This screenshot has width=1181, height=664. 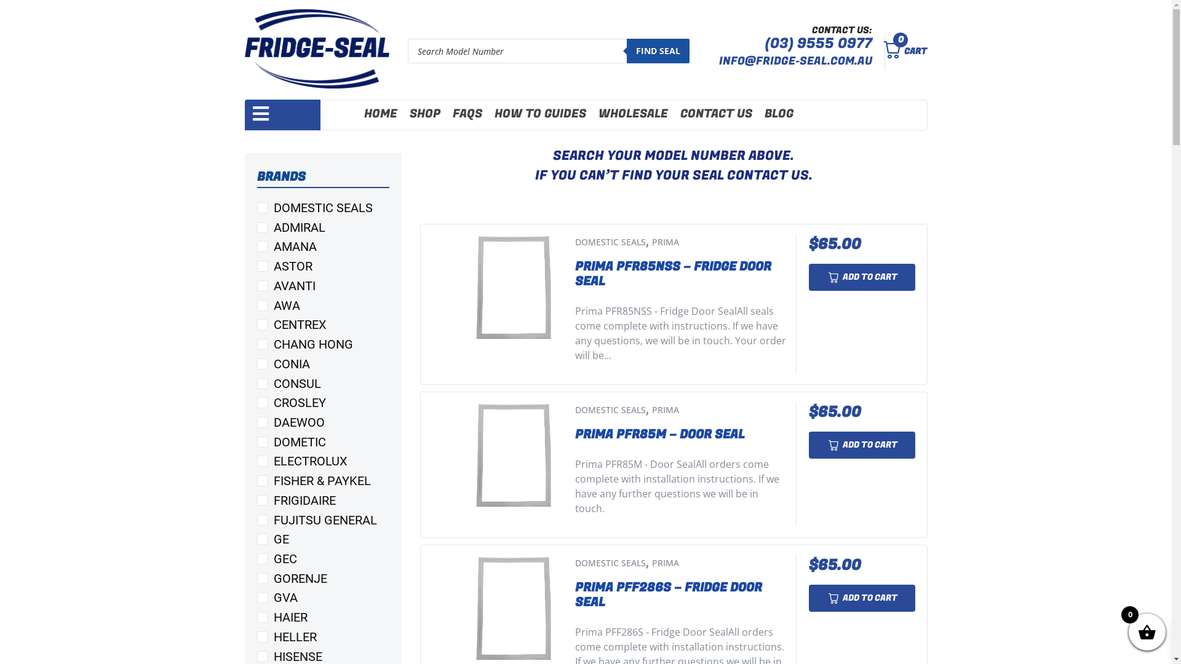 I want to click on ADD TO CART, so click(x=862, y=277).